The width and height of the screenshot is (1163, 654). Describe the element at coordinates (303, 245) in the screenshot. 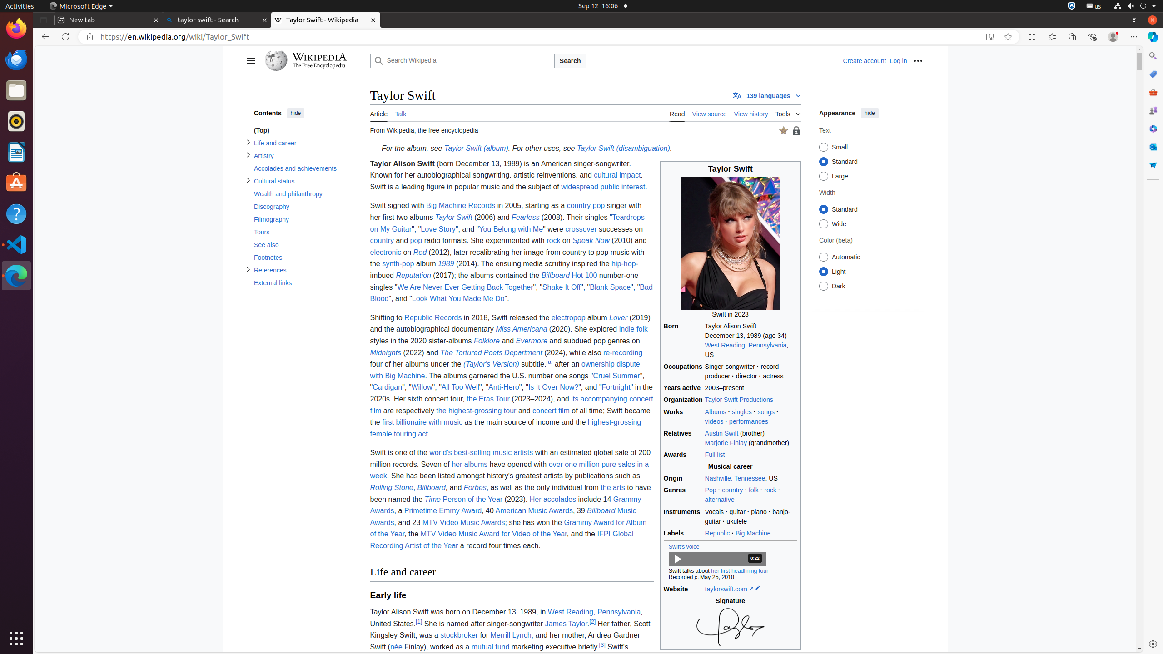

I see `See also` at that location.